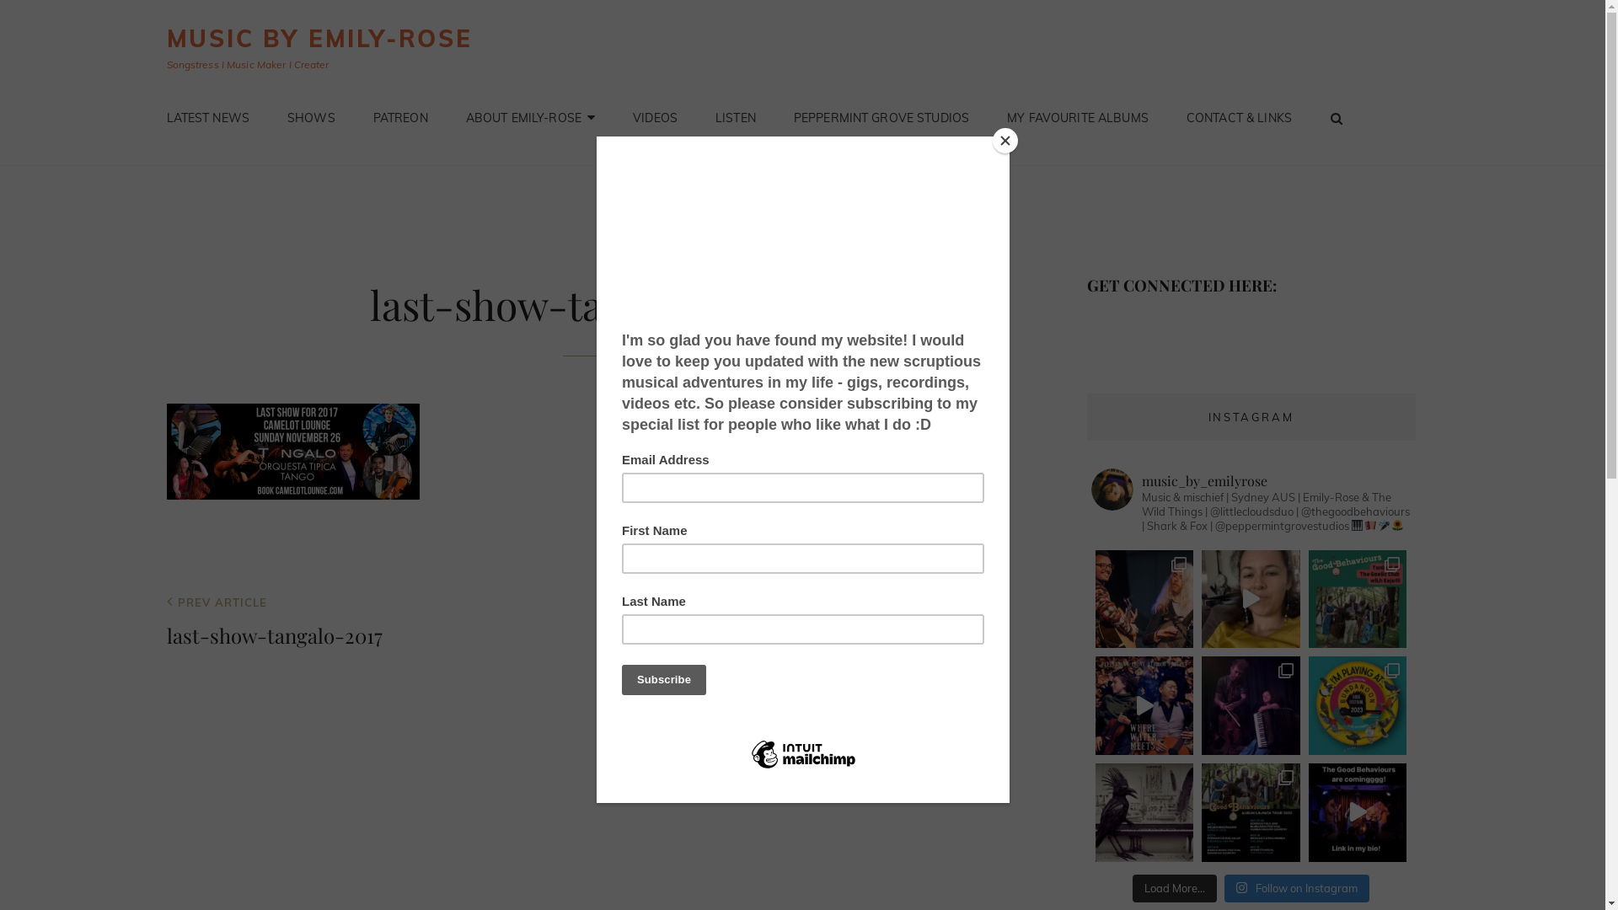 This screenshot has height=910, width=1618. I want to click on SHOWS, so click(312, 118).